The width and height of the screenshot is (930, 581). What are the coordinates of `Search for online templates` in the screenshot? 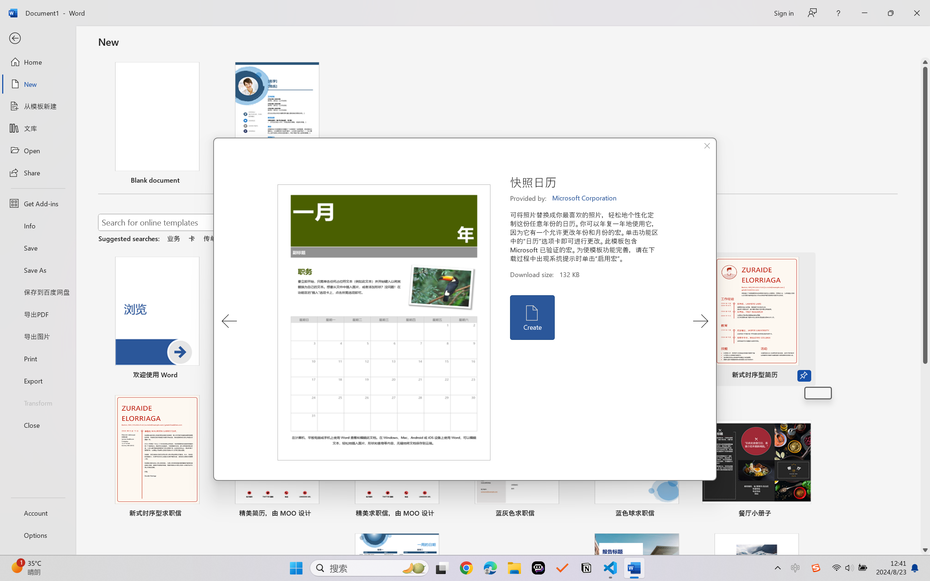 It's located at (261, 224).